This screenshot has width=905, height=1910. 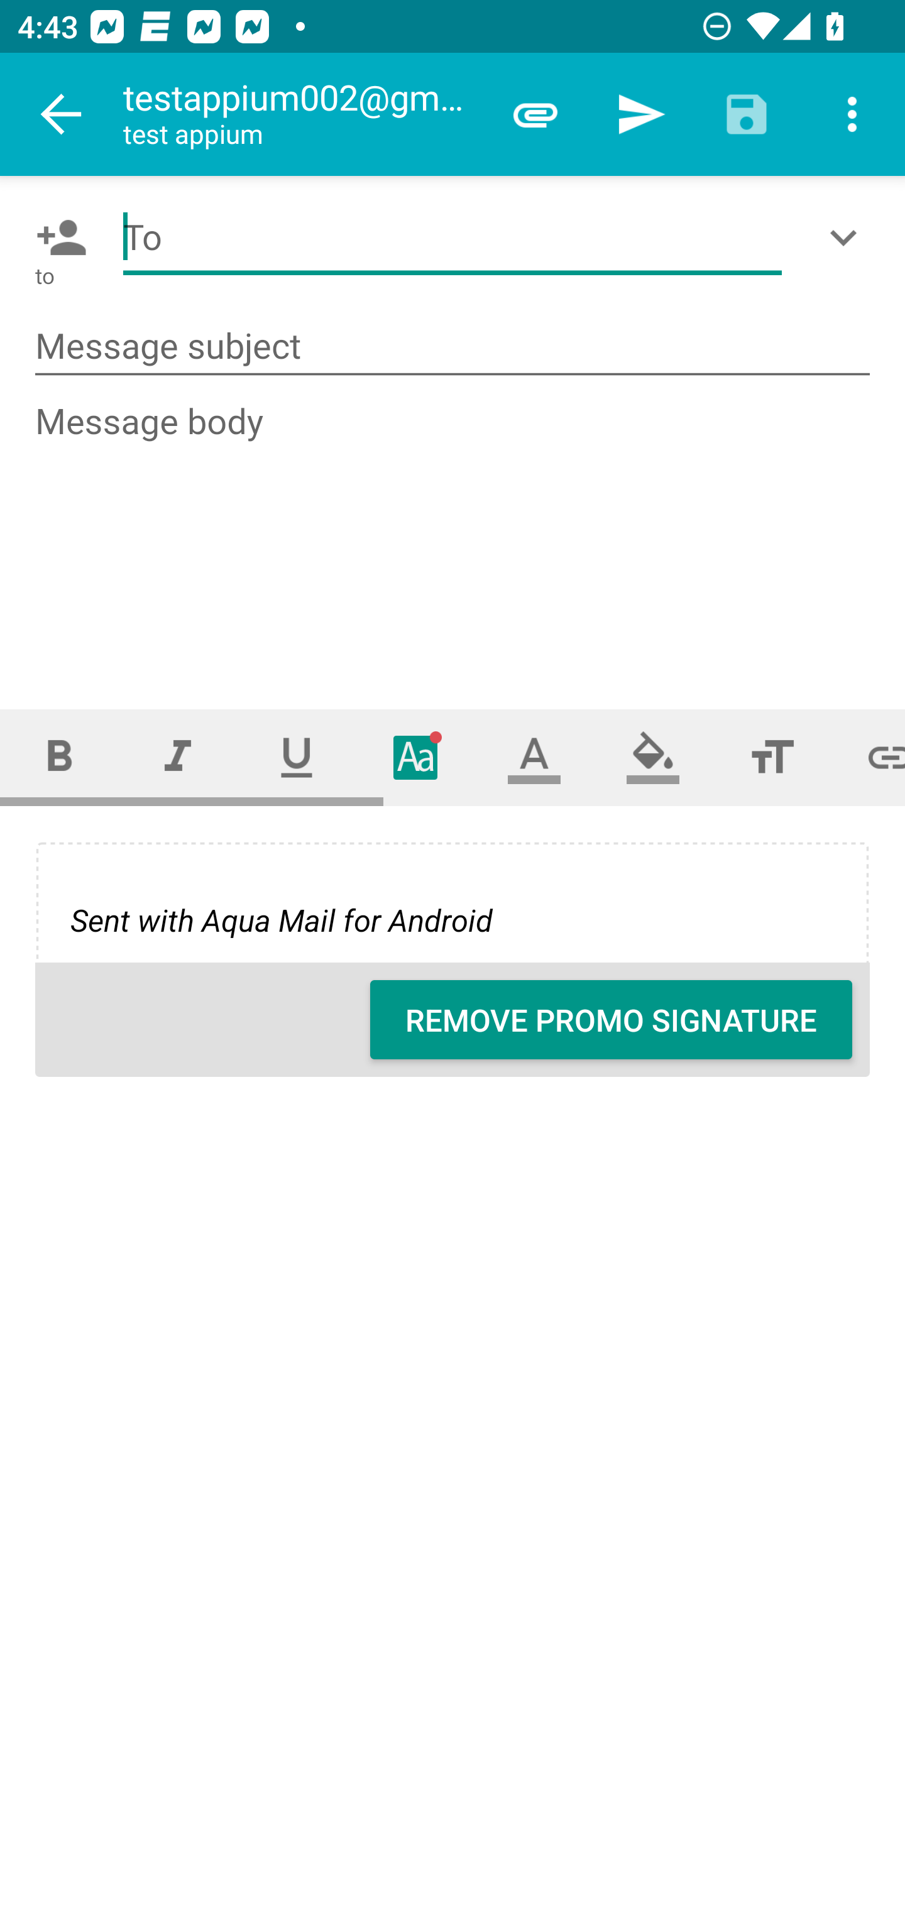 I want to click on Send, so click(x=641, y=114).